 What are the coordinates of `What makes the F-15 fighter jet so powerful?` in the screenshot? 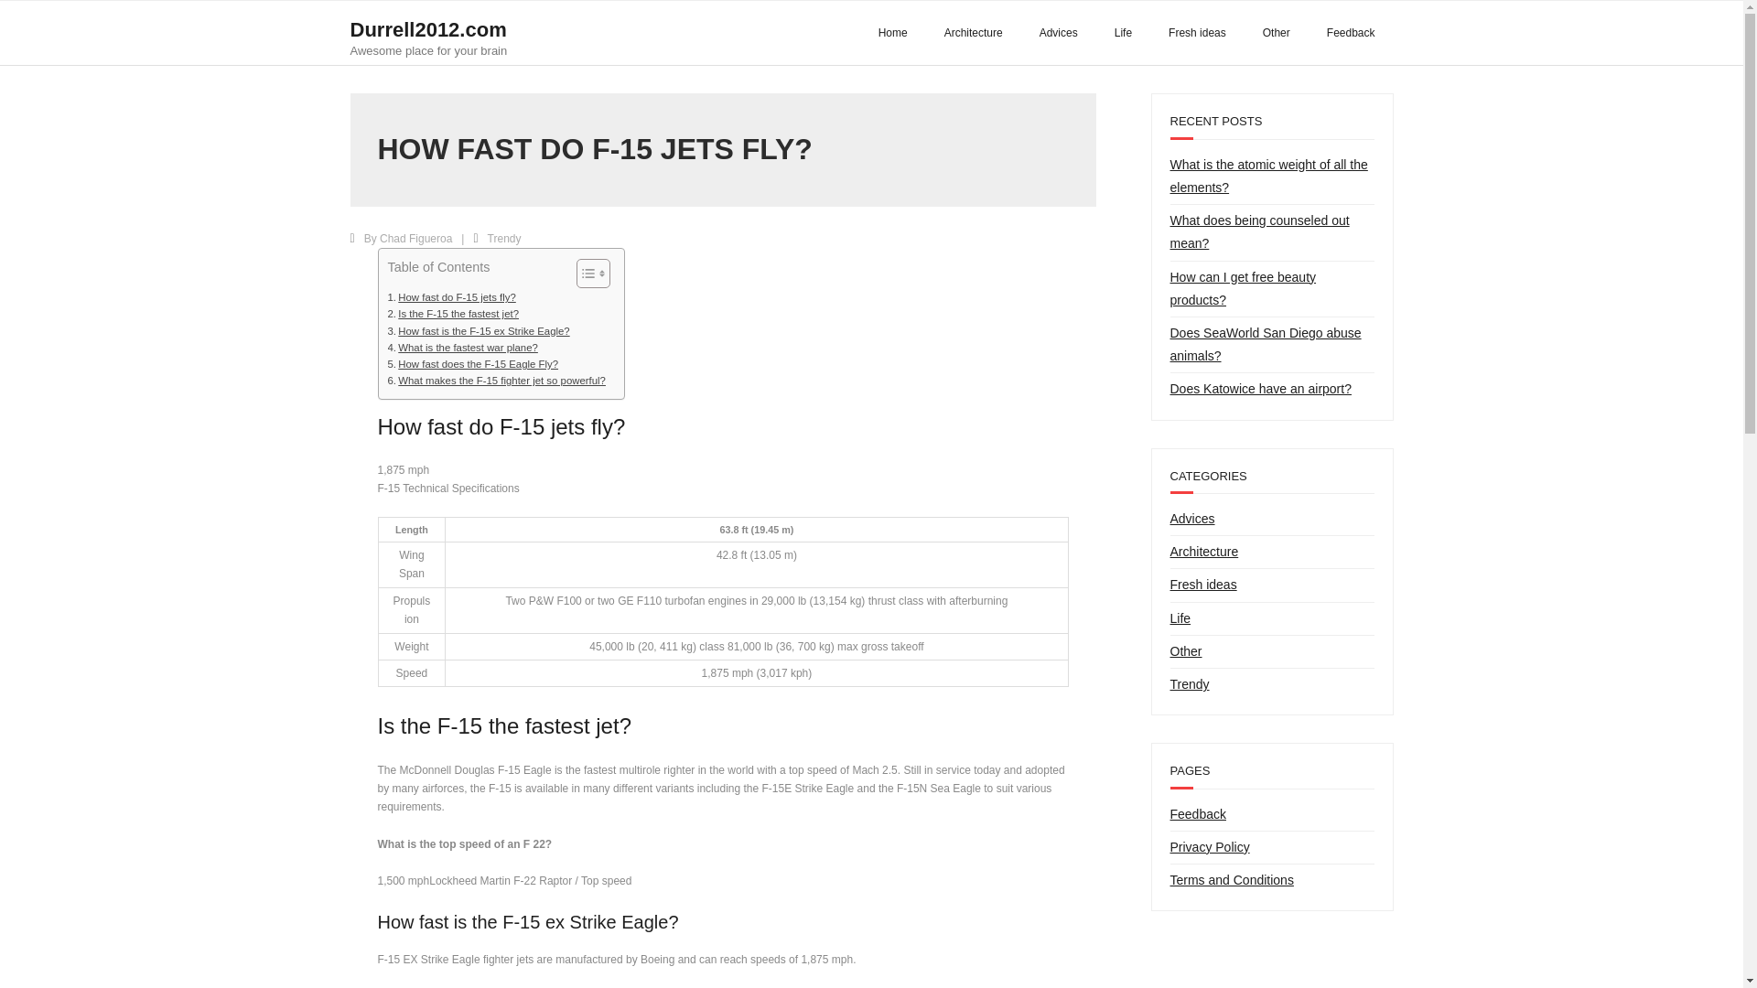 It's located at (497, 381).